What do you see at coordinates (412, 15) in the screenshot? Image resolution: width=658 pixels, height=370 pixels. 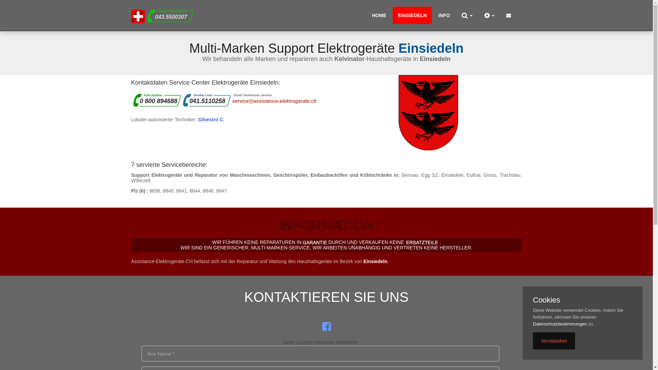 I see `EINSIEDELN` at bounding box center [412, 15].